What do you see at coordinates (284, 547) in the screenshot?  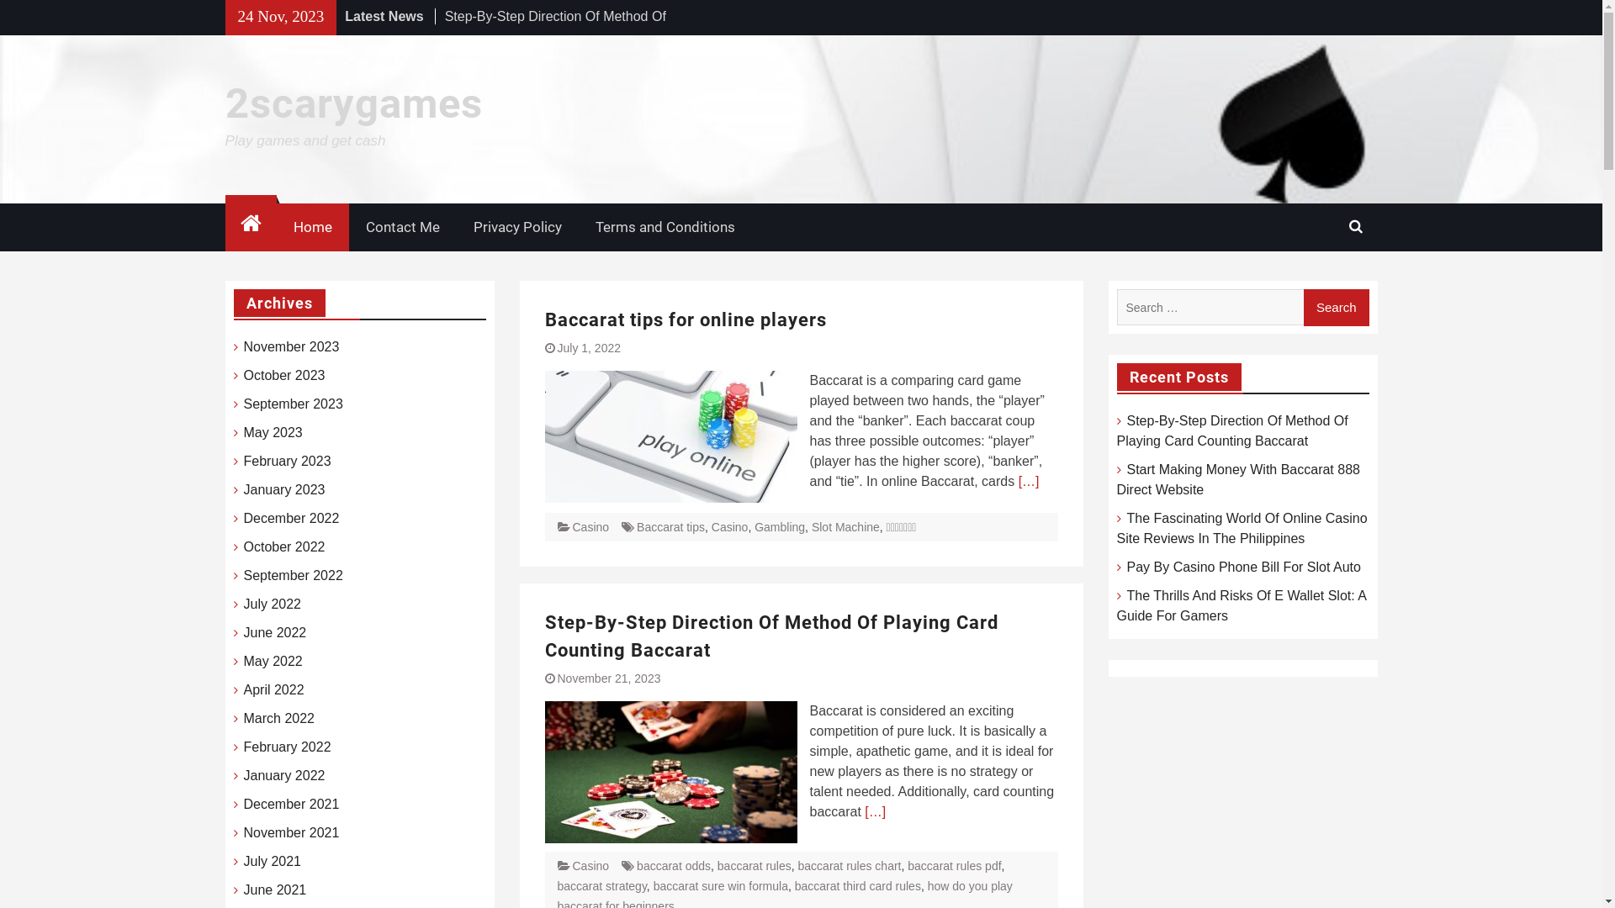 I see `October 2022` at bounding box center [284, 547].